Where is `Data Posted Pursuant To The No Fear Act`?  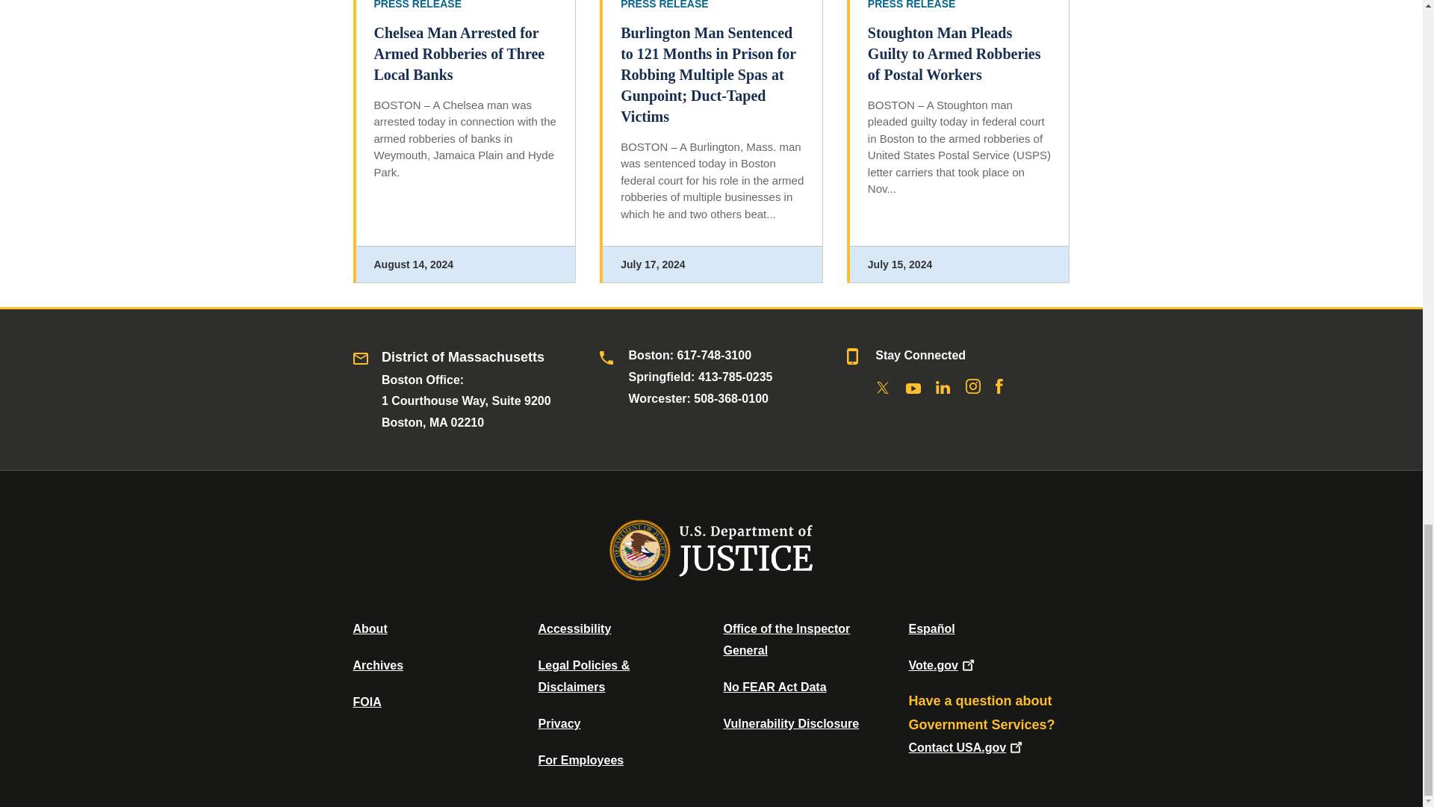 Data Posted Pursuant To The No Fear Act is located at coordinates (774, 687).